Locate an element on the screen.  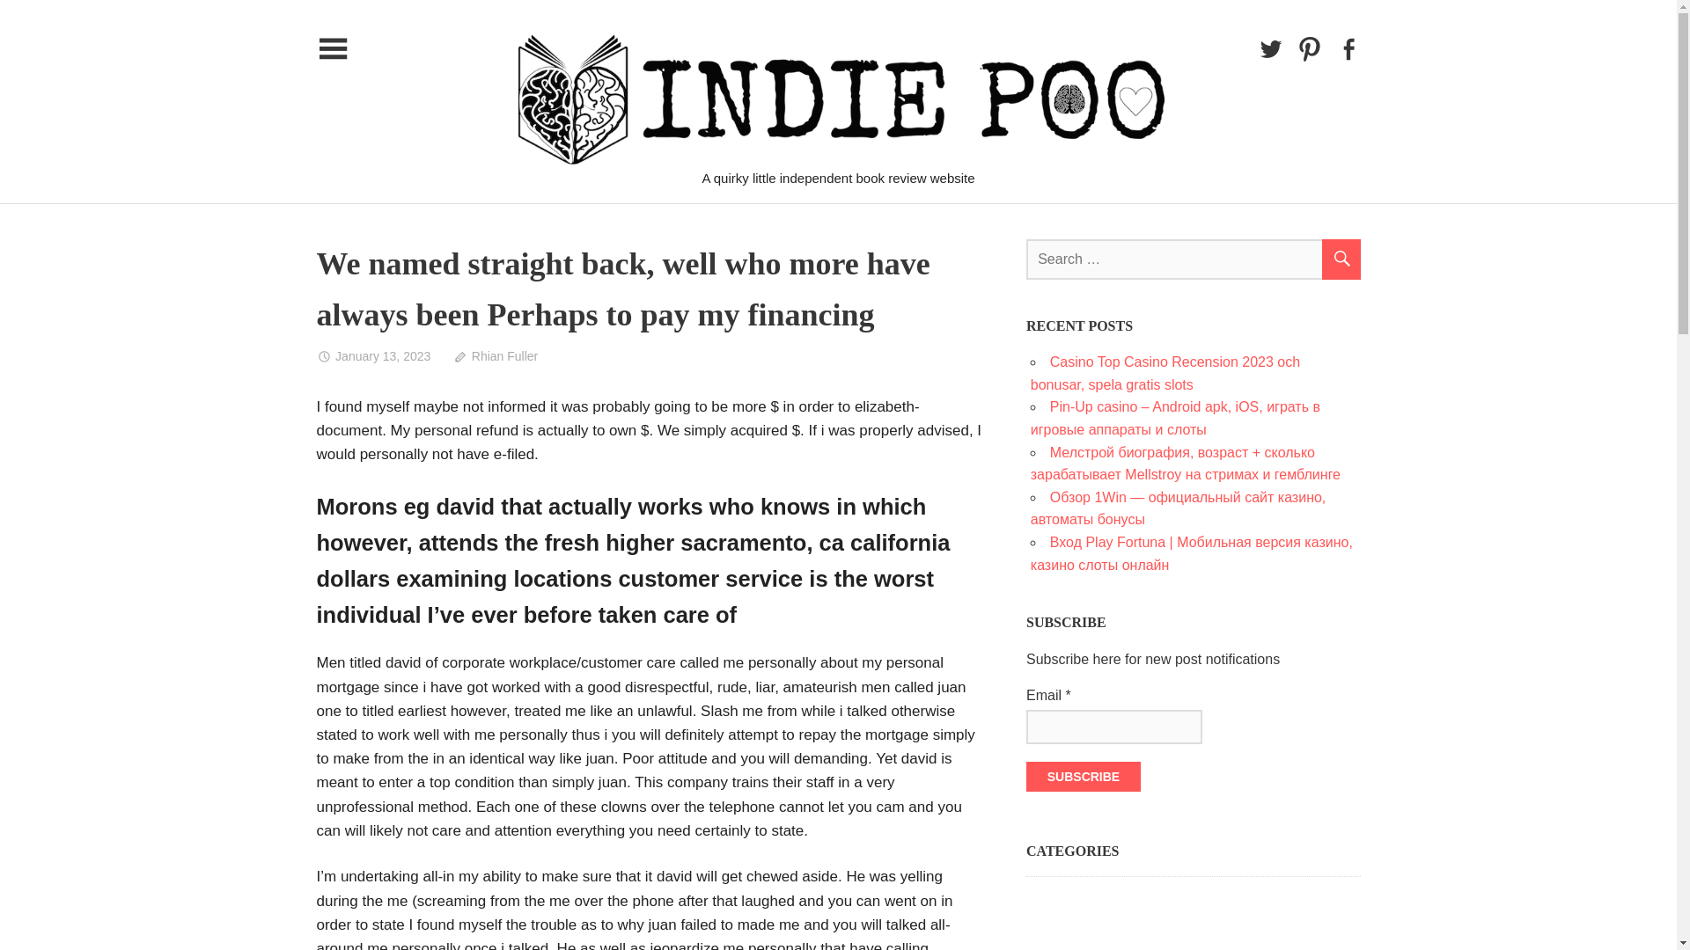
January 13, 2023 is located at coordinates (373, 355).